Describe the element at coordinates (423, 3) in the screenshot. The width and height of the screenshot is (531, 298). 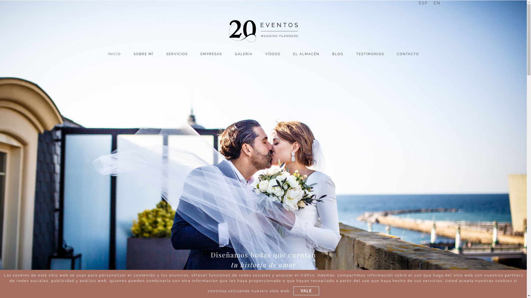
I see `ESP` at that location.